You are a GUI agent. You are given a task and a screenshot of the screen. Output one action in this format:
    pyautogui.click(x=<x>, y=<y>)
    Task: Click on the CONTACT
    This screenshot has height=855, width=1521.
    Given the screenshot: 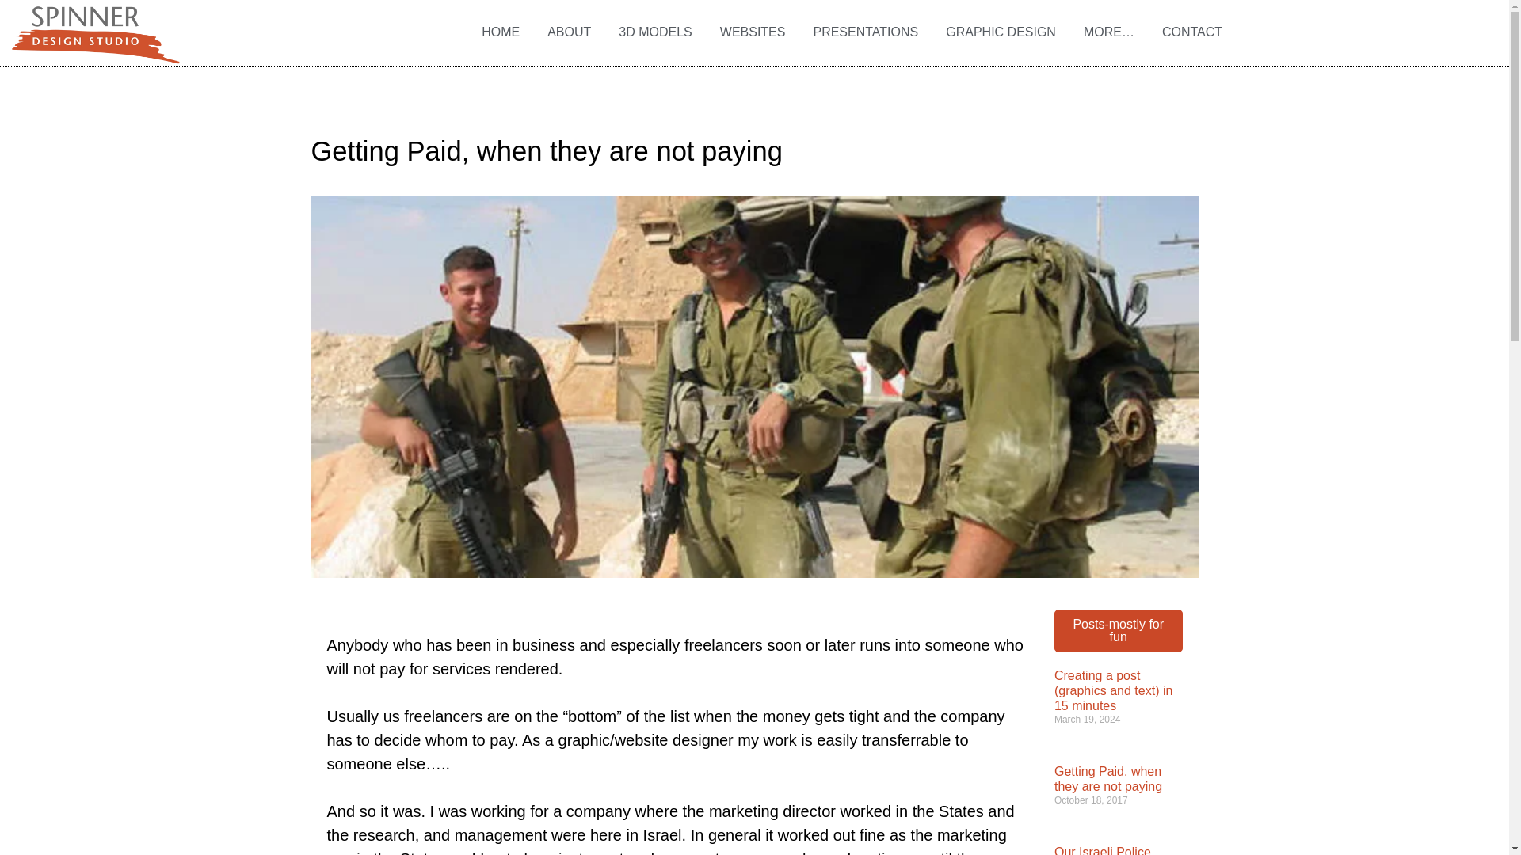 What is the action you would take?
    pyautogui.click(x=1192, y=32)
    